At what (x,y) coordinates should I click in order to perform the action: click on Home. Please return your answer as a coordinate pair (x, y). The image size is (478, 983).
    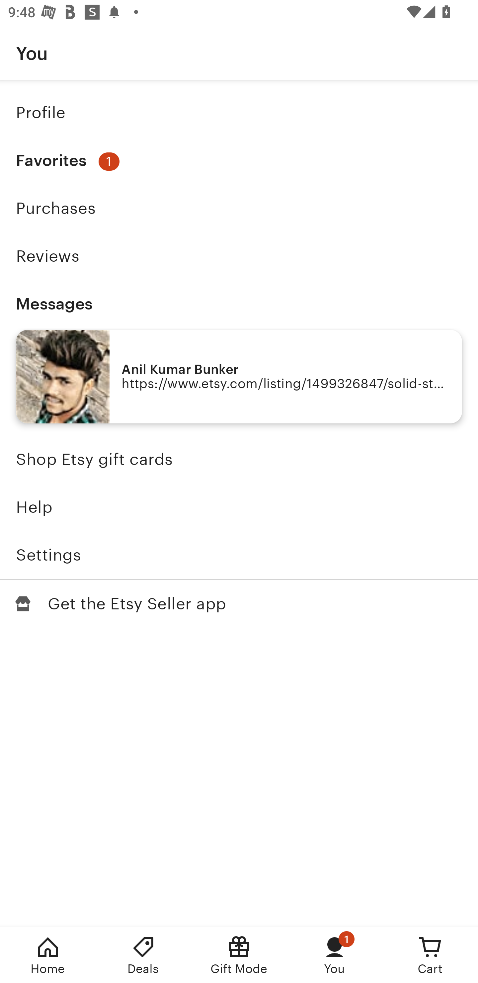
    Looking at the image, I should click on (48, 955).